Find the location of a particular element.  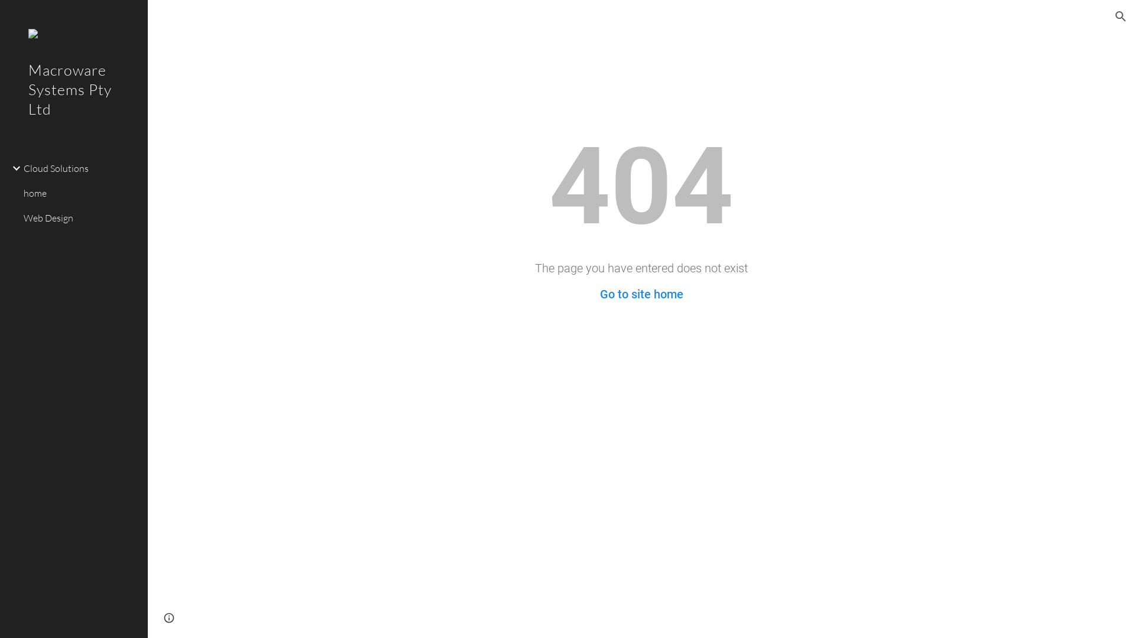

Go to site home is located at coordinates (641, 294).